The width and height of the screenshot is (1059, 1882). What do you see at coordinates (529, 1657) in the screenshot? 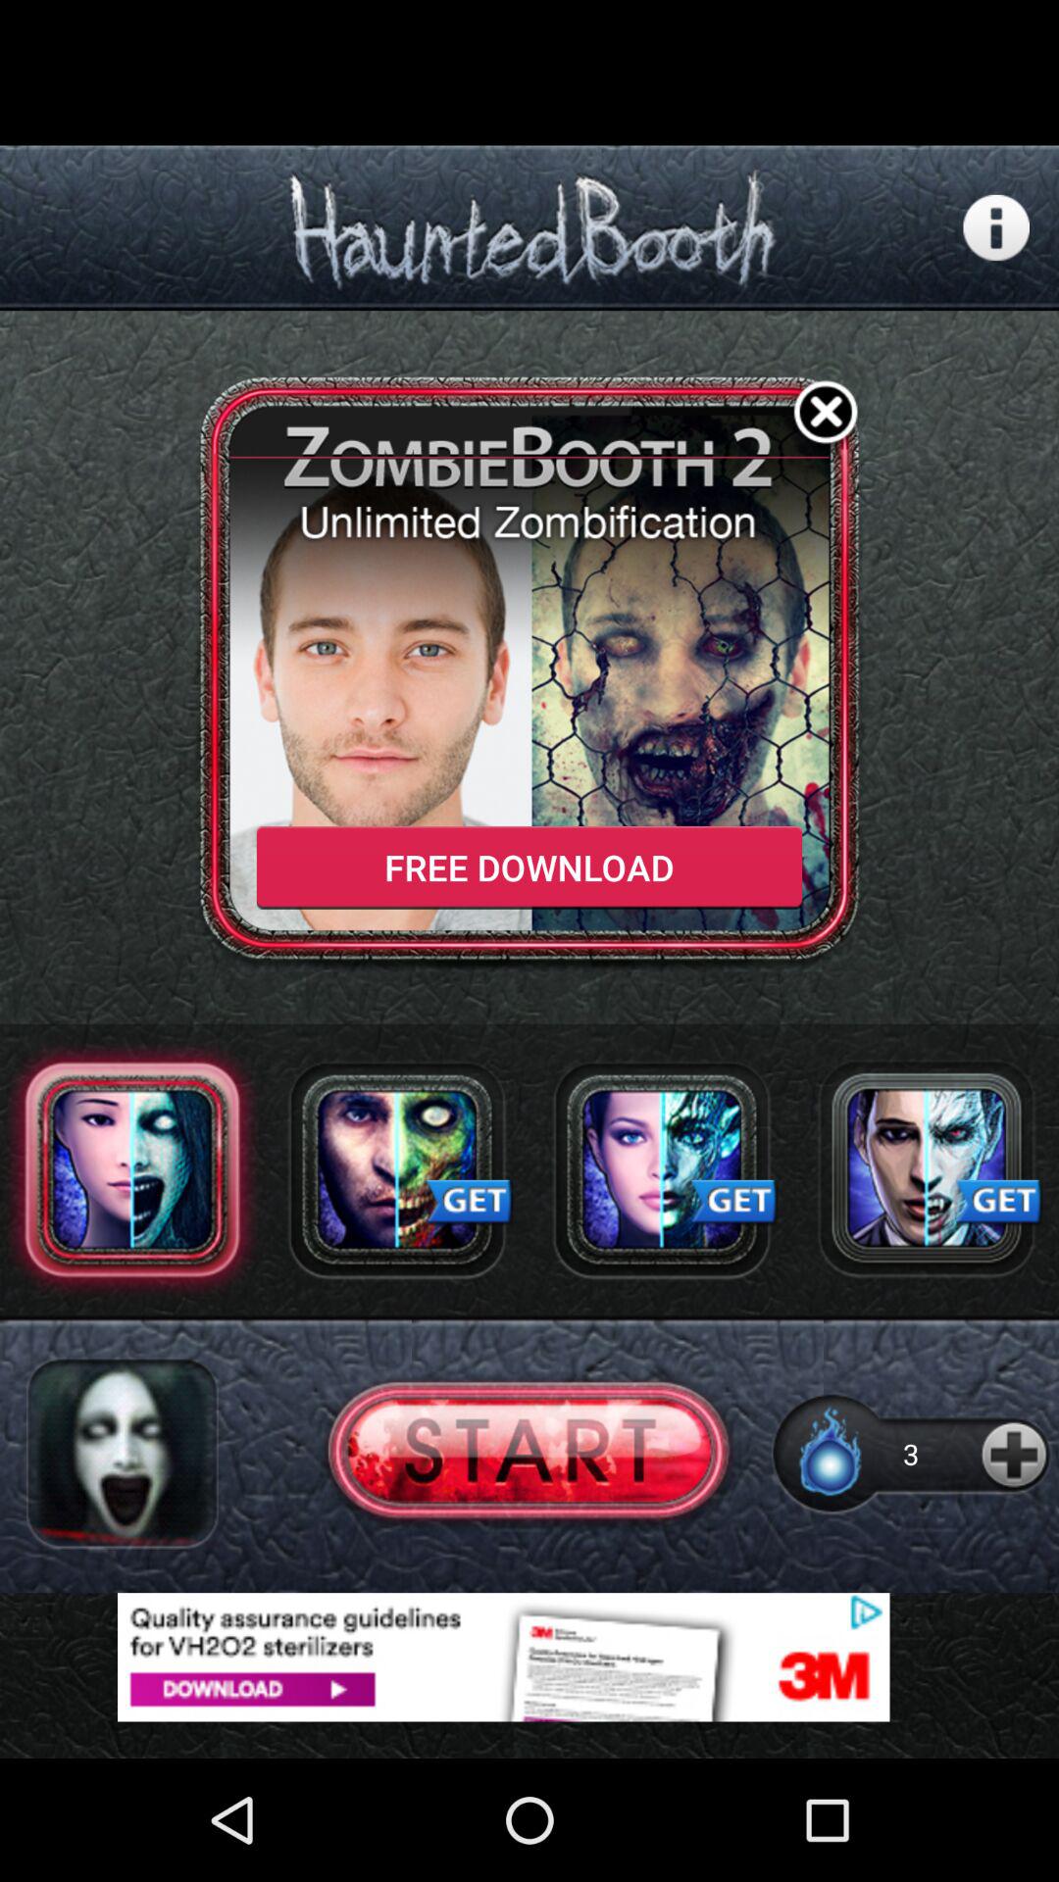
I see `advertisement bar` at bounding box center [529, 1657].